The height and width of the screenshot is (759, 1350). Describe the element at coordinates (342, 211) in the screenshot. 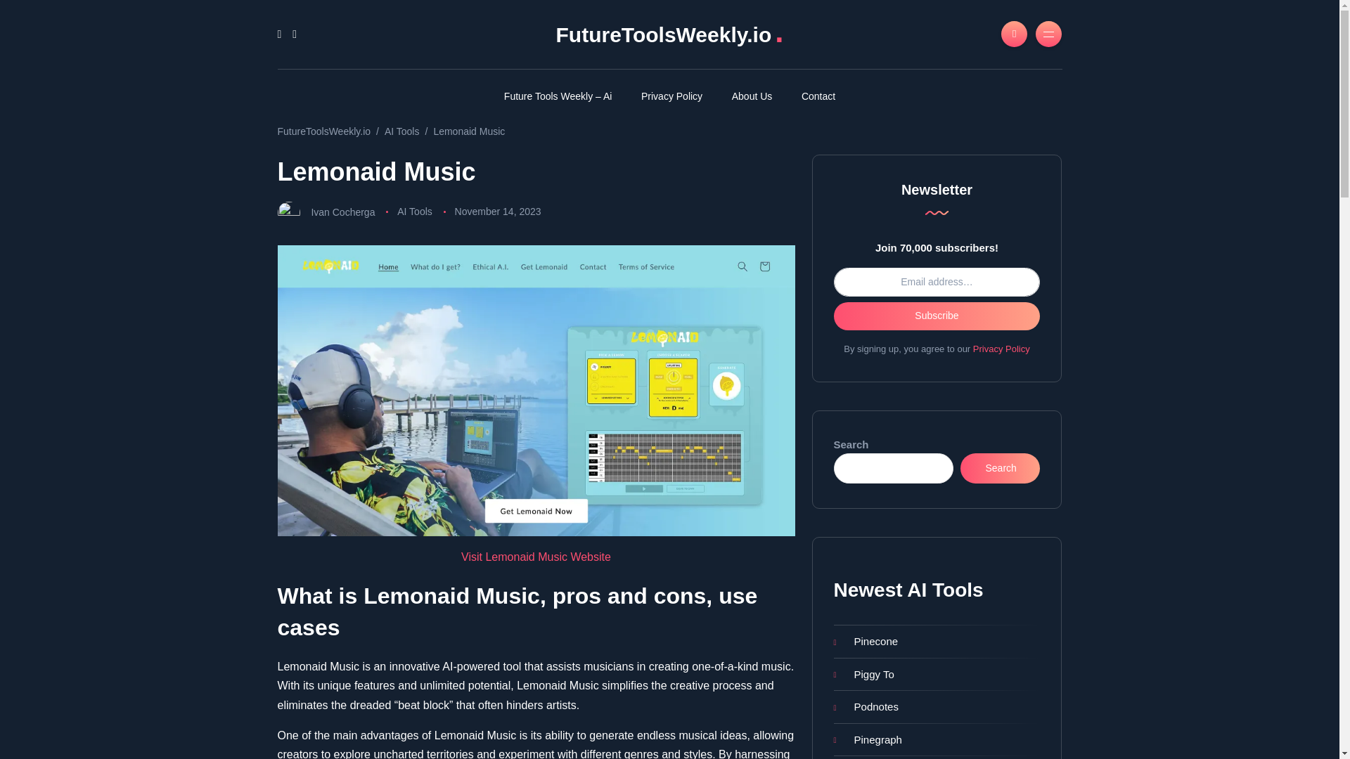

I see `Posts by Ivan Cocherga` at that location.